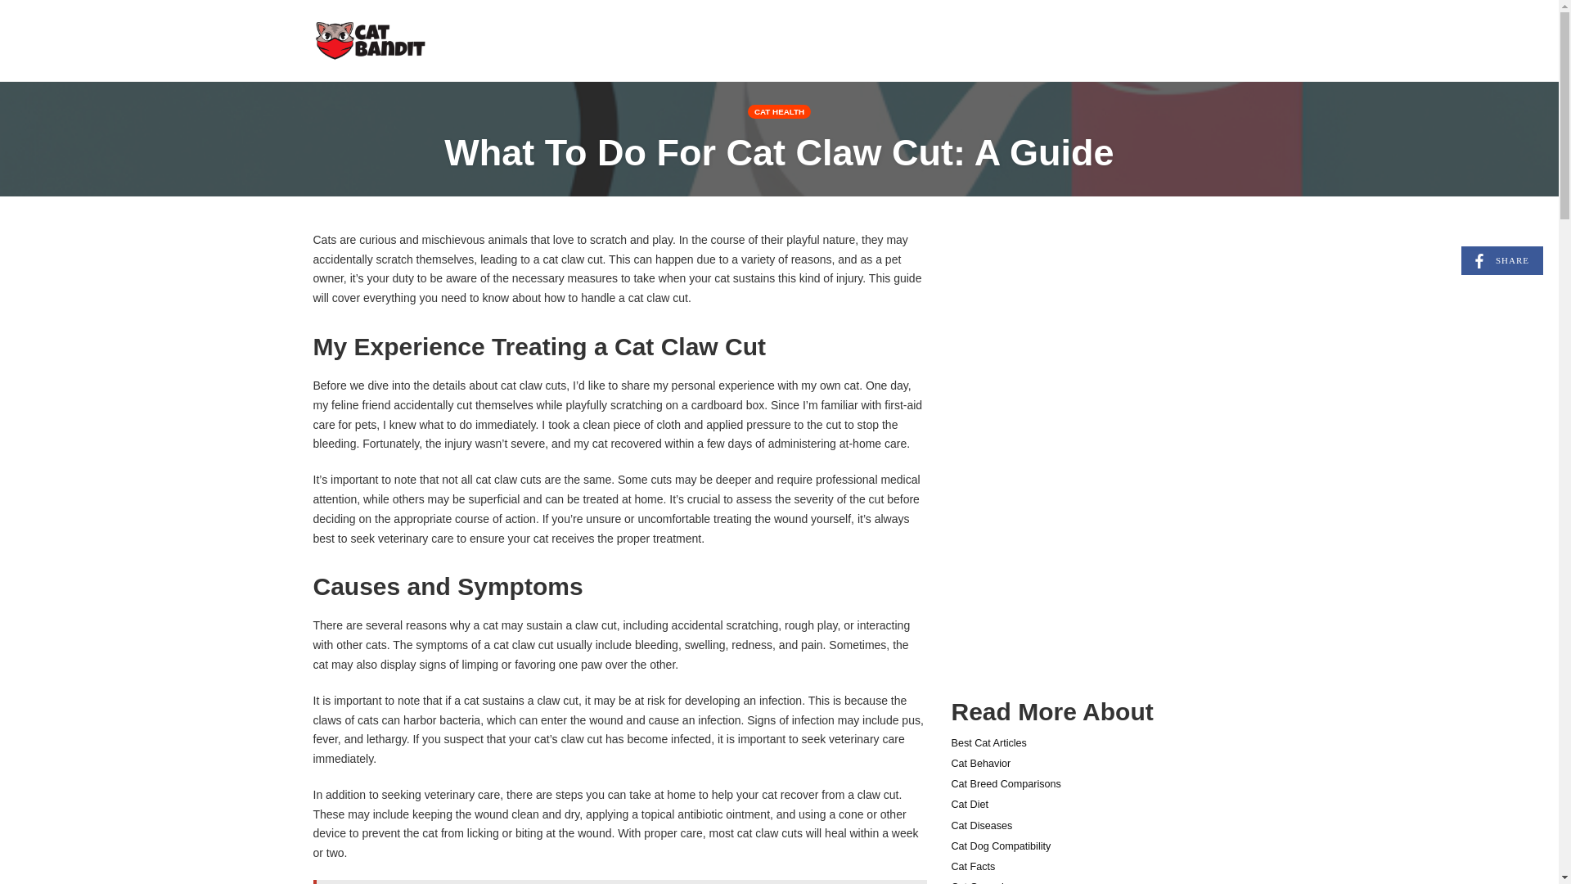 The image size is (1571, 884). Describe the element at coordinates (779, 111) in the screenshot. I see `CAT HEALTH` at that location.